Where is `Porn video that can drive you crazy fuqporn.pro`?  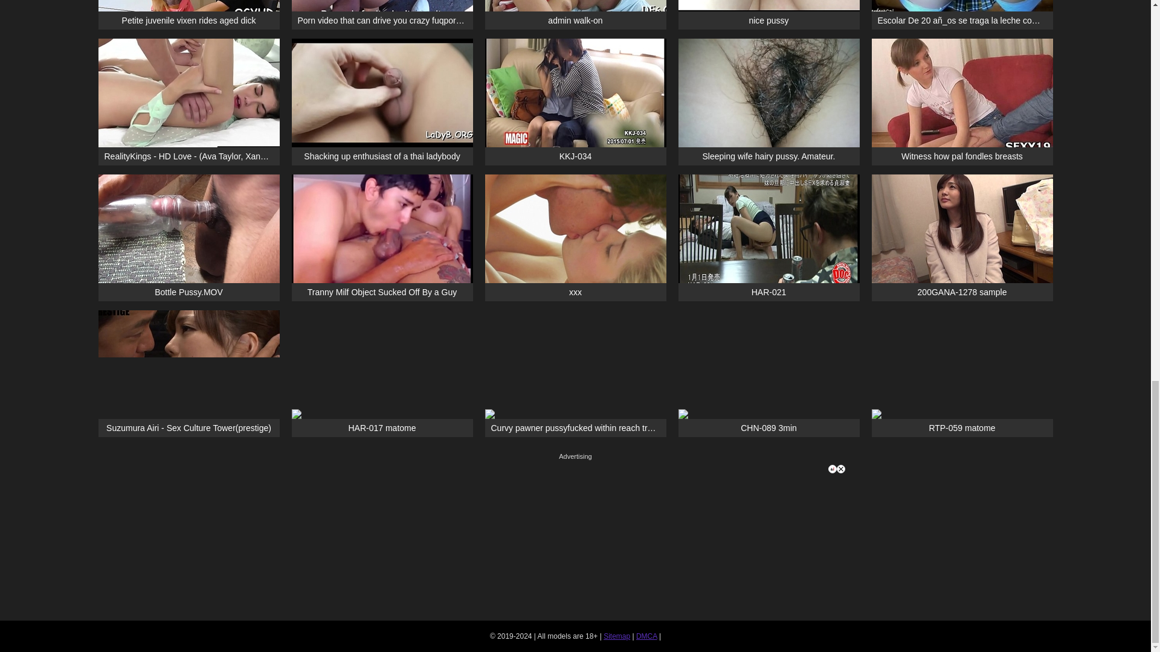
Porn video that can drive you crazy fuqporn.pro is located at coordinates (381, 14).